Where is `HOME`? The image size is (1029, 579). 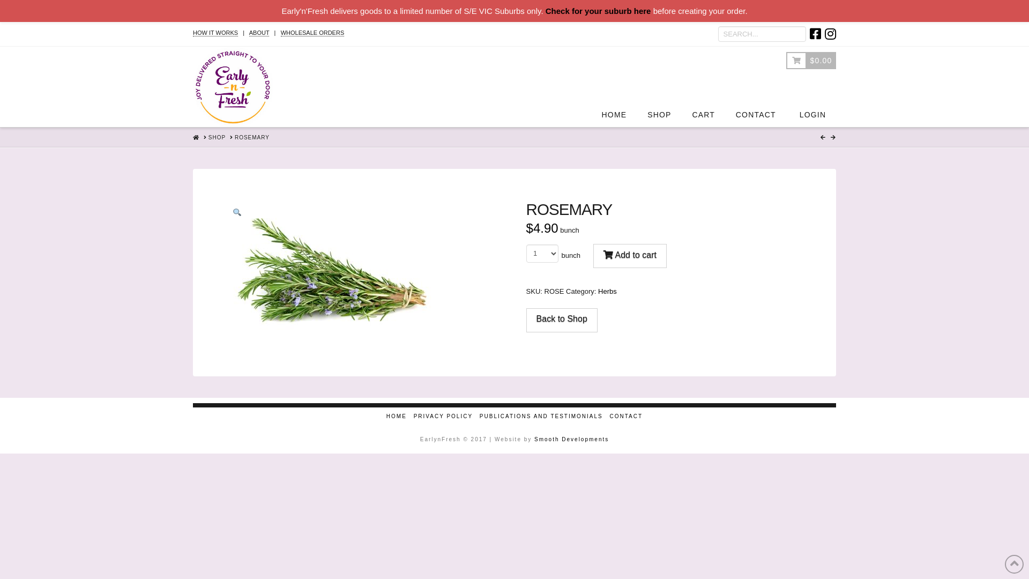 HOME is located at coordinates (196, 137).